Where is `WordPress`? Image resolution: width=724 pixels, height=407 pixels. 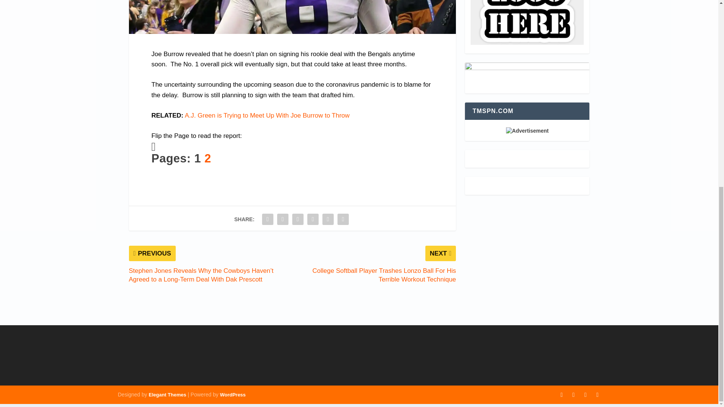
WordPress is located at coordinates (232, 395).